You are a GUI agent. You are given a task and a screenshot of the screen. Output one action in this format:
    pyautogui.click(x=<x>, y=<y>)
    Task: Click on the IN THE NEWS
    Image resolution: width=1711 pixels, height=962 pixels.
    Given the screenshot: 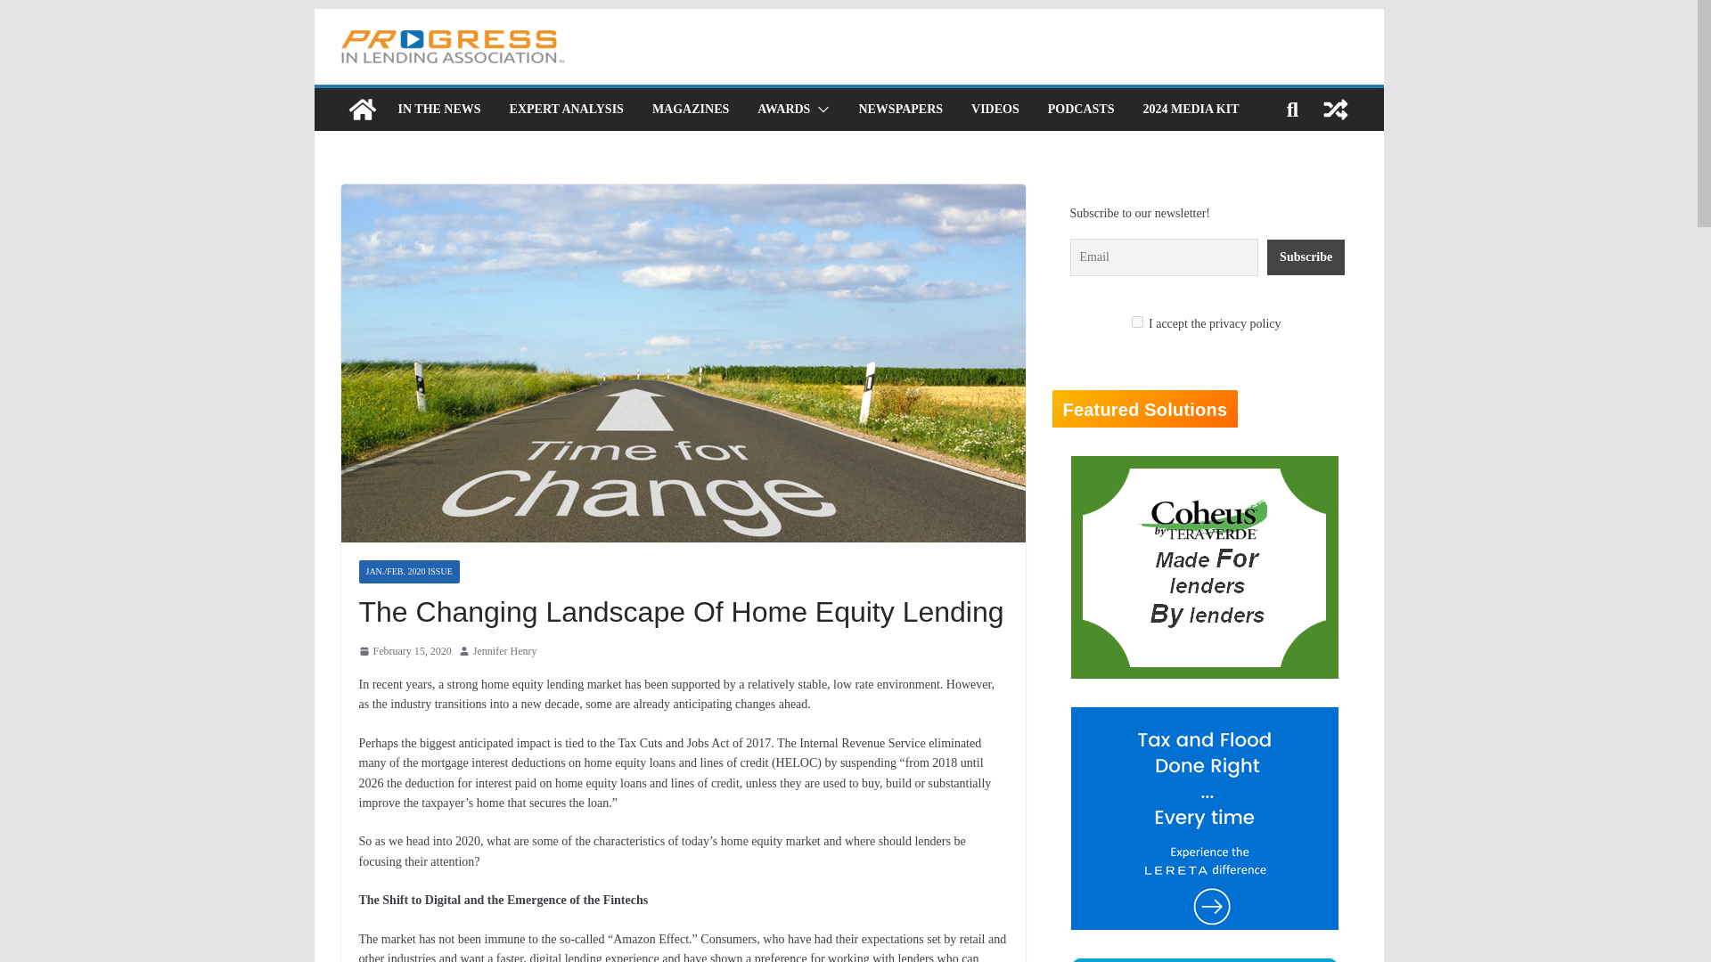 What is the action you would take?
    pyautogui.click(x=438, y=110)
    